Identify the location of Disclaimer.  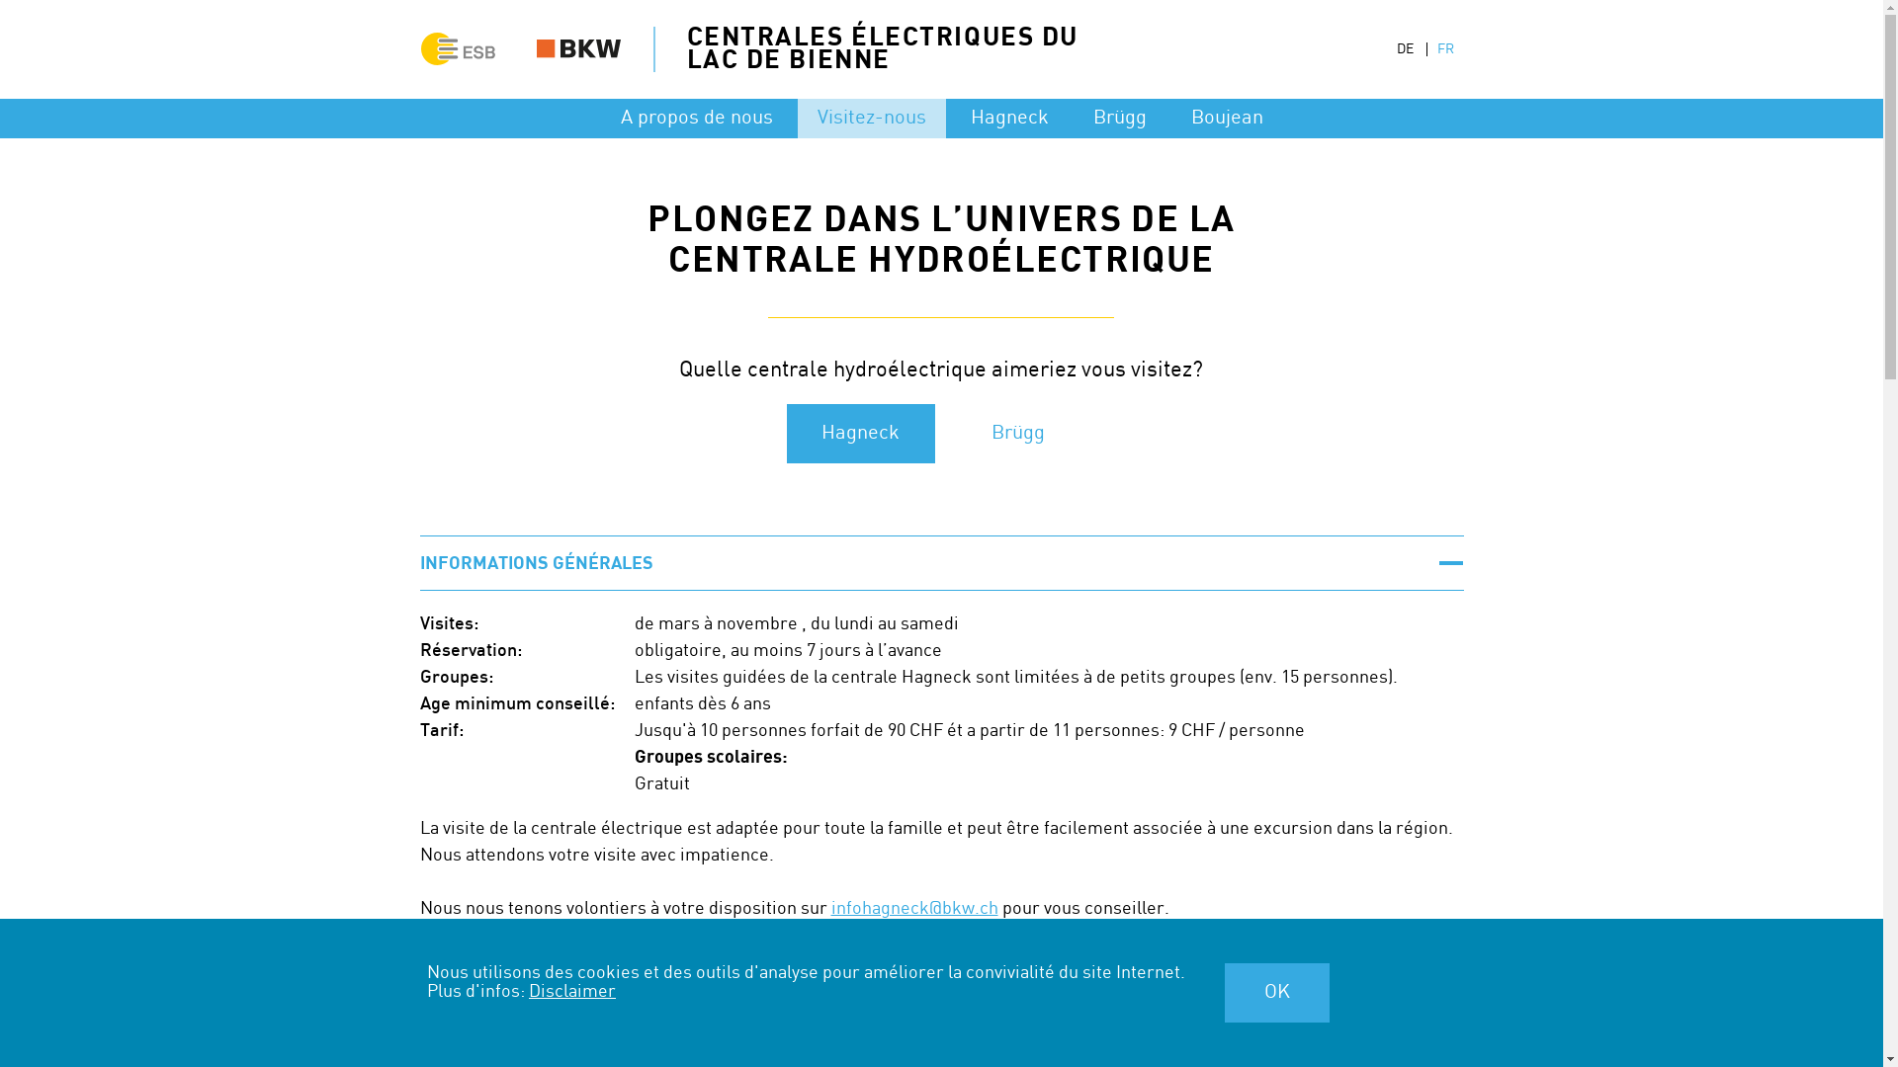
(572, 992).